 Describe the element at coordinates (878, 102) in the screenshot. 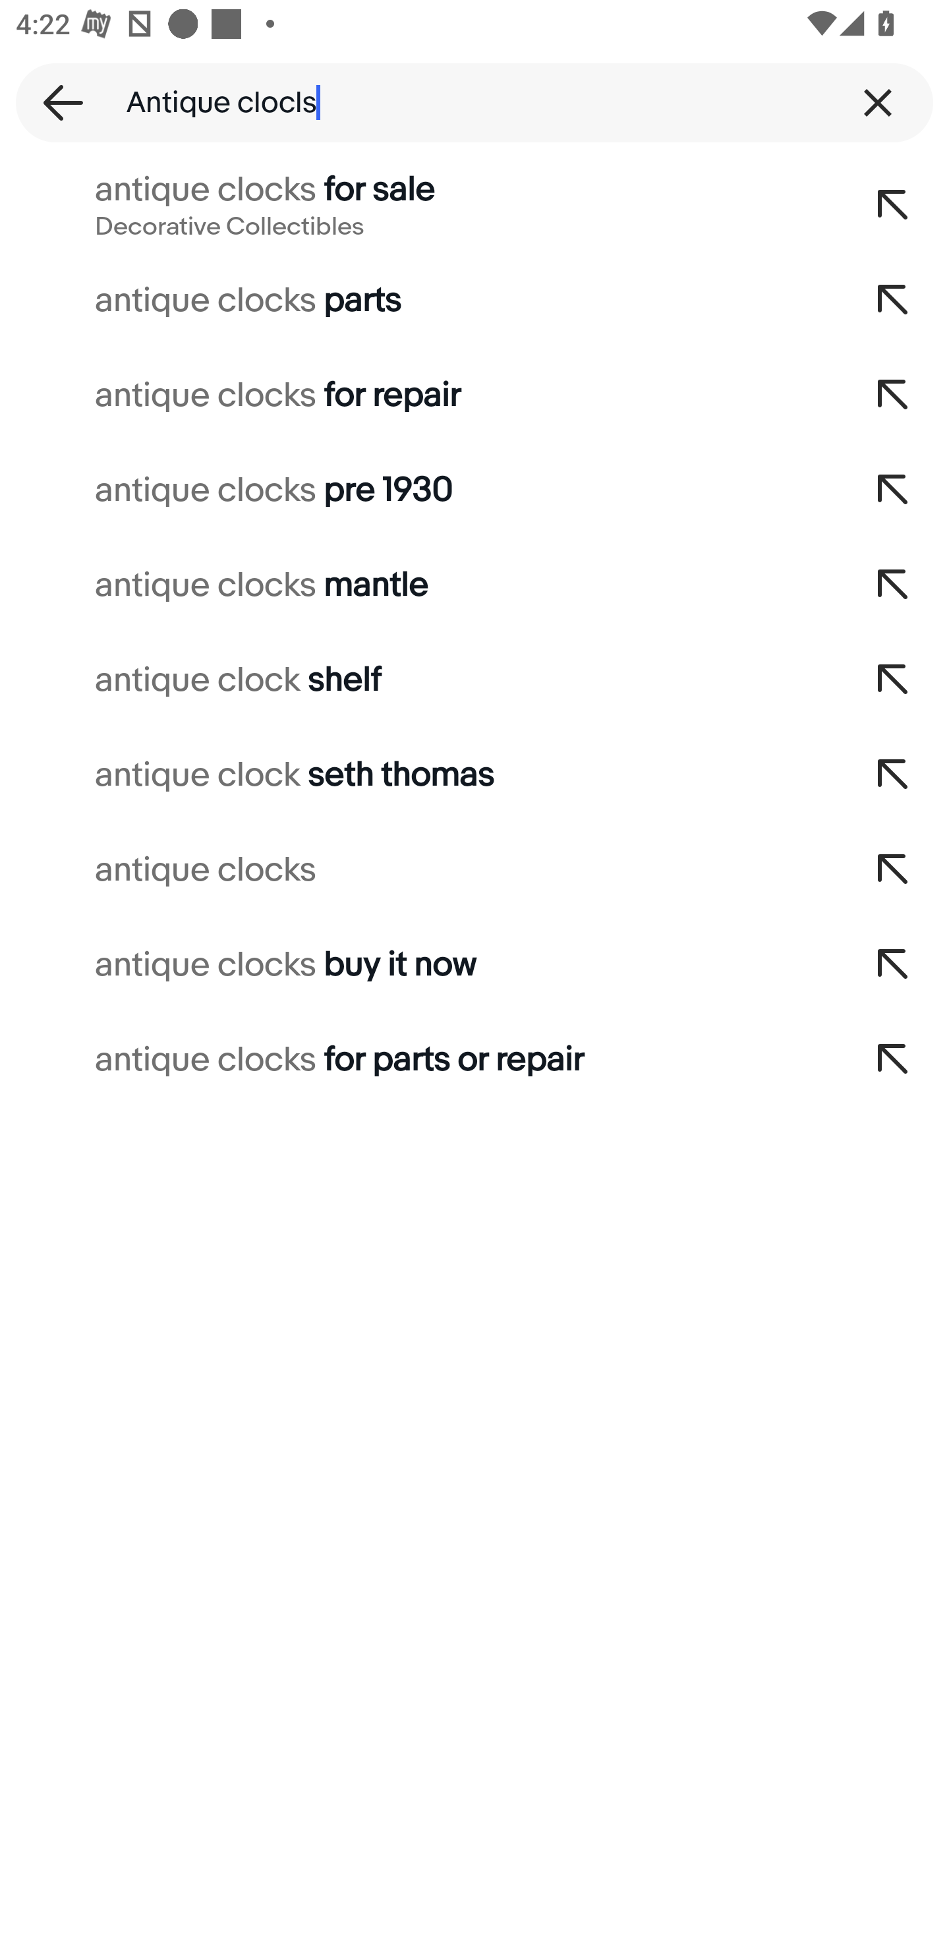

I see `Clear query` at that location.